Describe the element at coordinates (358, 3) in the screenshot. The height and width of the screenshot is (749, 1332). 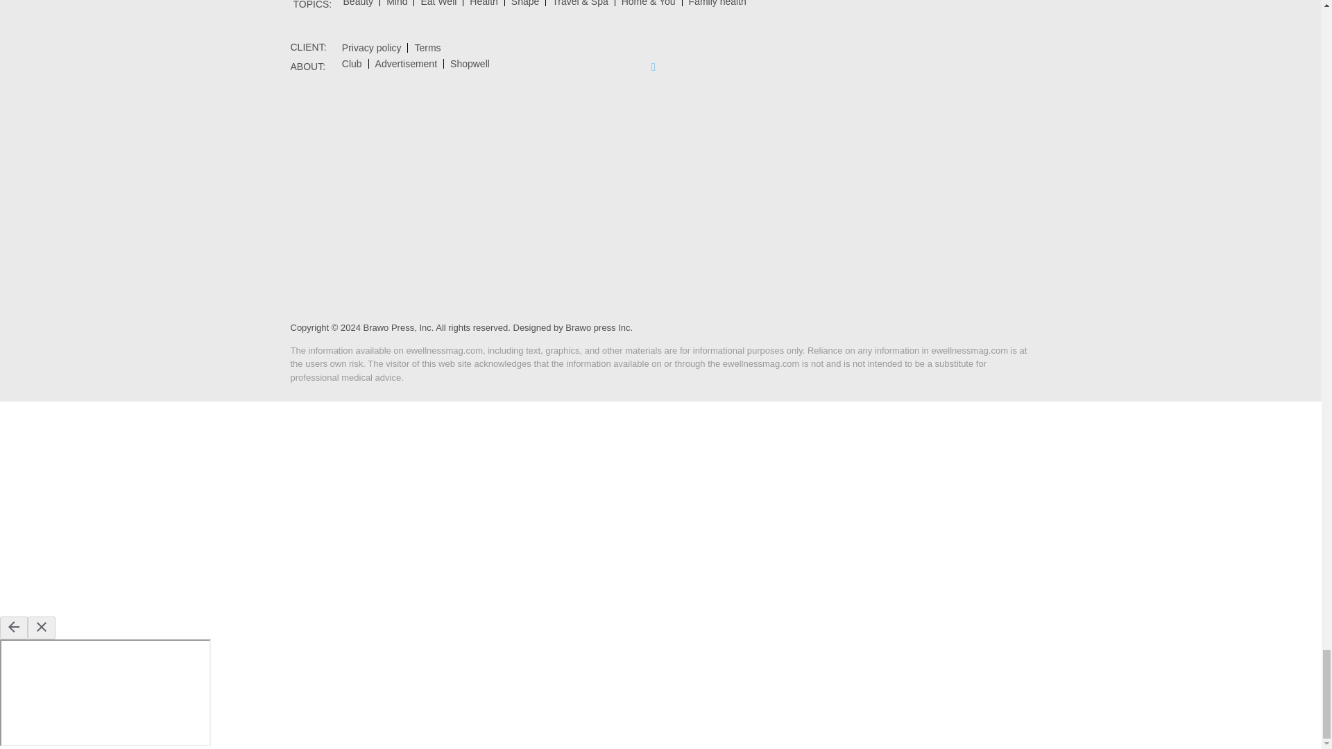
I see `uroda` at that location.